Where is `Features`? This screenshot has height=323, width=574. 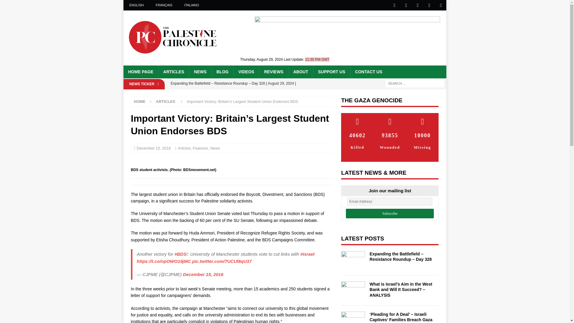 Features is located at coordinates (200, 148).